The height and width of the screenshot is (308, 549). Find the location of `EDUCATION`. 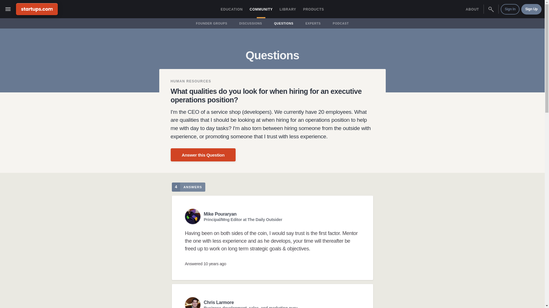

EDUCATION is located at coordinates (232, 9).